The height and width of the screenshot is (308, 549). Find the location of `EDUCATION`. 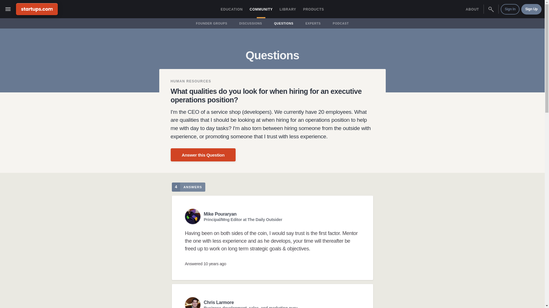

EDUCATION is located at coordinates (232, 9).